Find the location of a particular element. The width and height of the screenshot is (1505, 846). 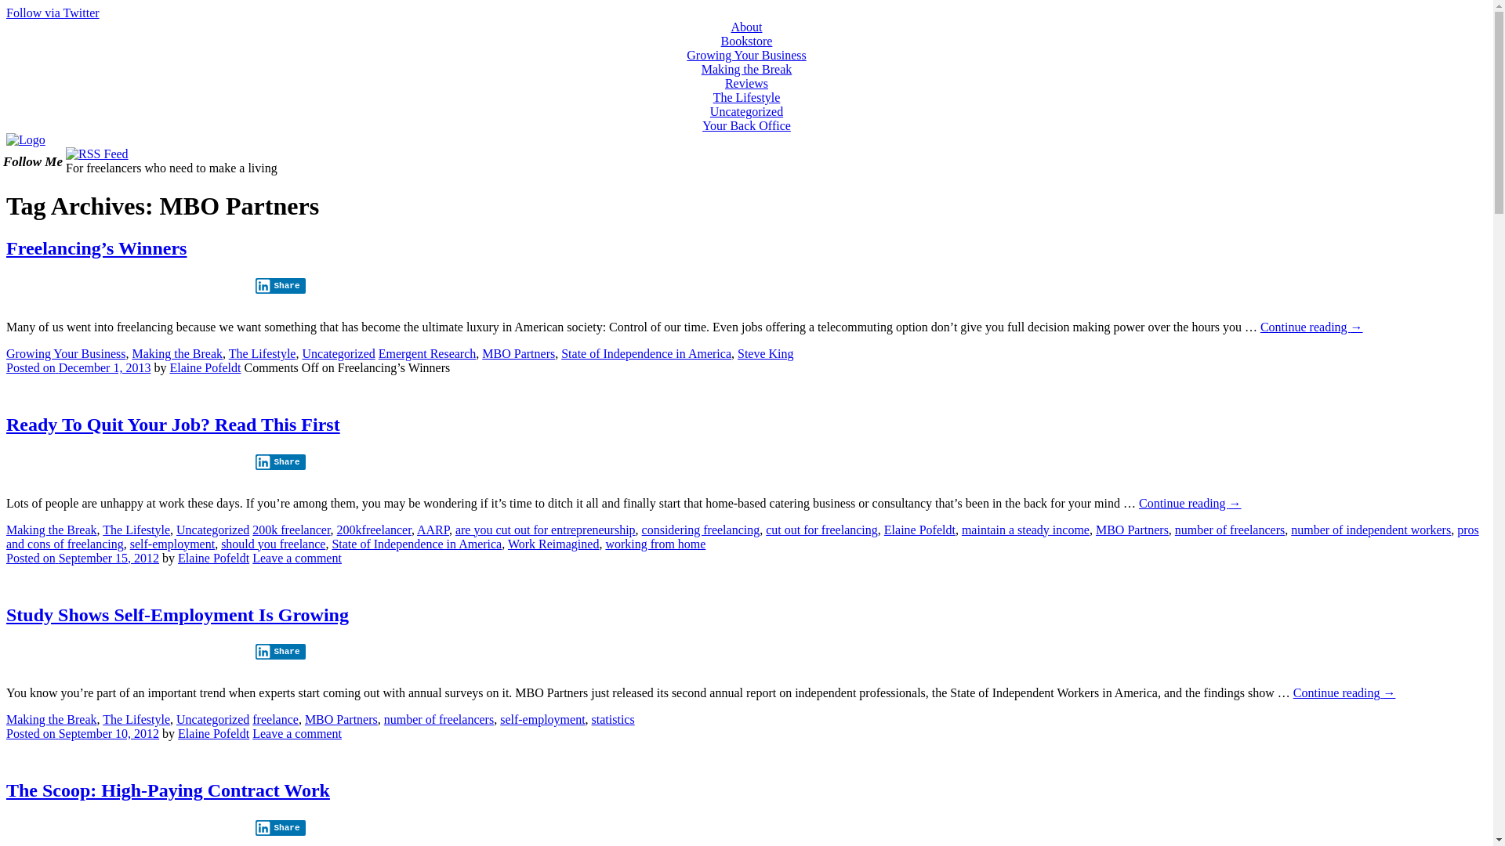

statistics is located at coordinates (613, 719).